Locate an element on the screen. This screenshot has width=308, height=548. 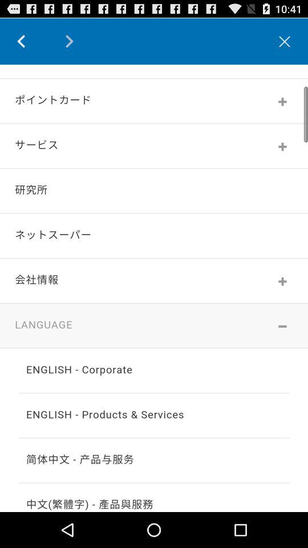
close is located at coordinates (285, 41).